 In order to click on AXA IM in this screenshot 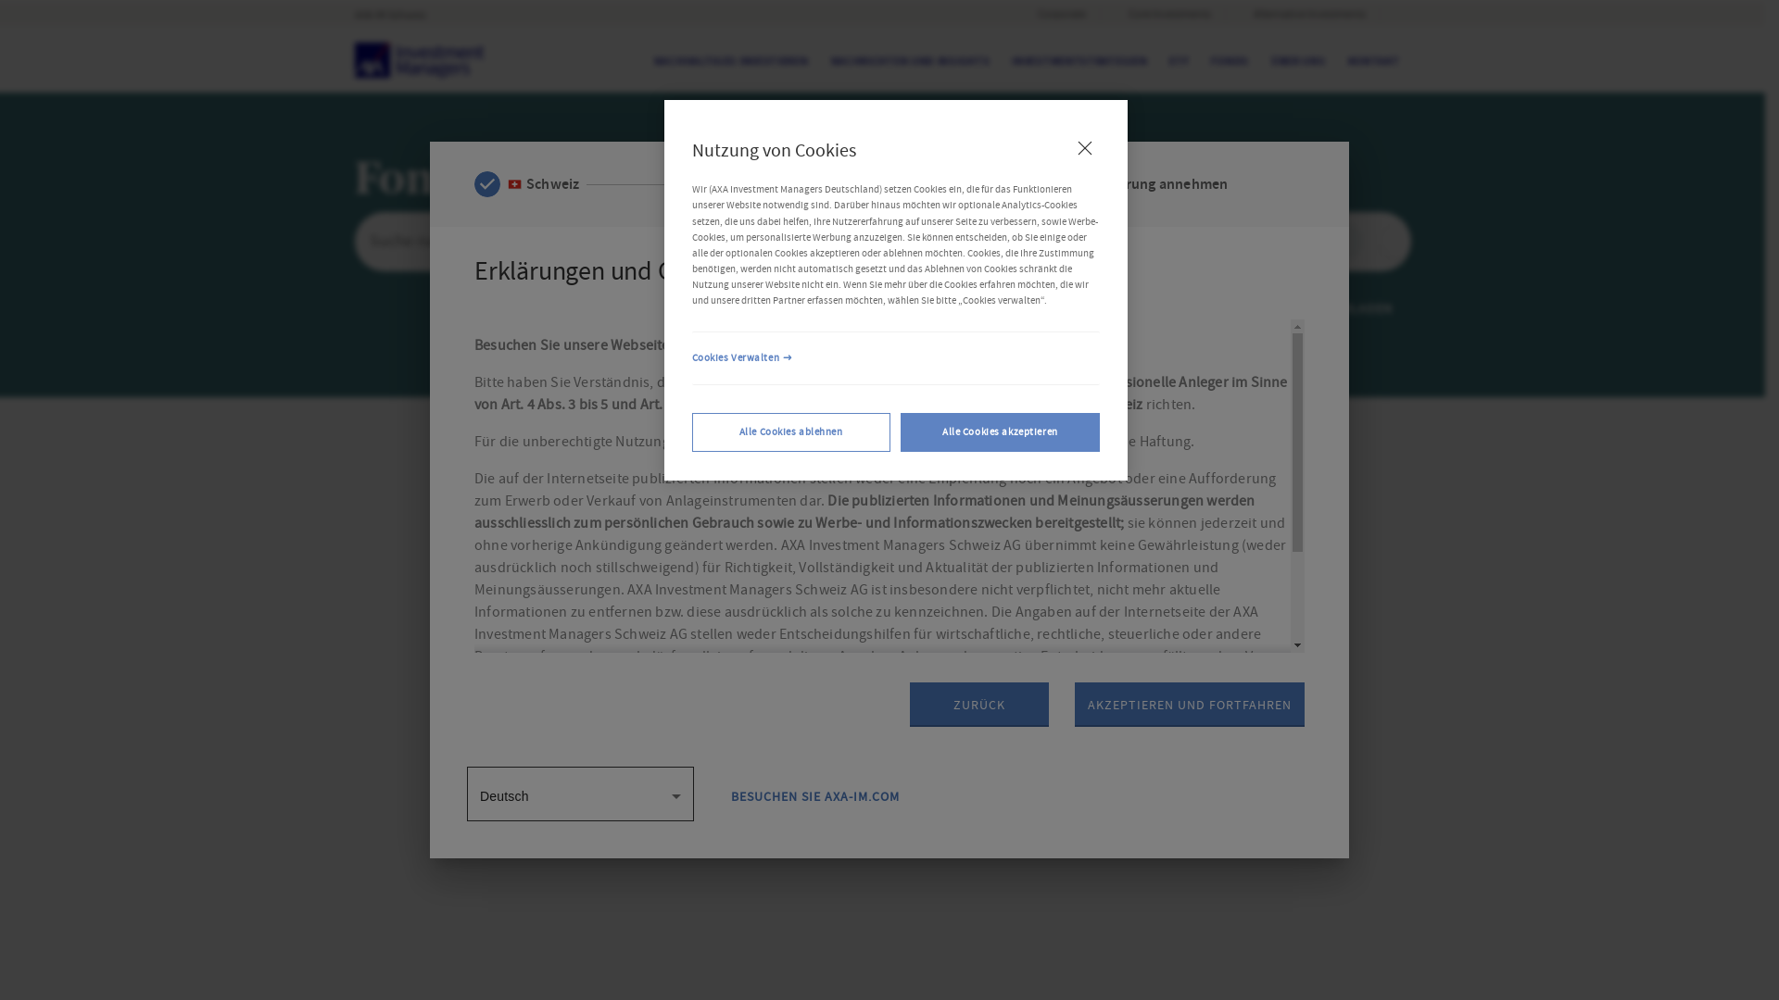, I will do `click(419, 60)`.